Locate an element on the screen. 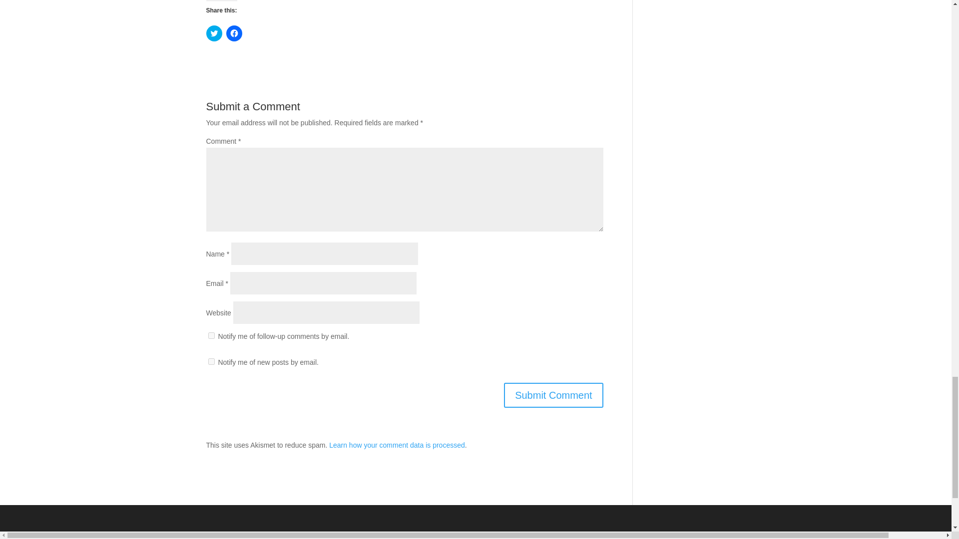  Click to share on Facebook is located at coordinates (233, 33).